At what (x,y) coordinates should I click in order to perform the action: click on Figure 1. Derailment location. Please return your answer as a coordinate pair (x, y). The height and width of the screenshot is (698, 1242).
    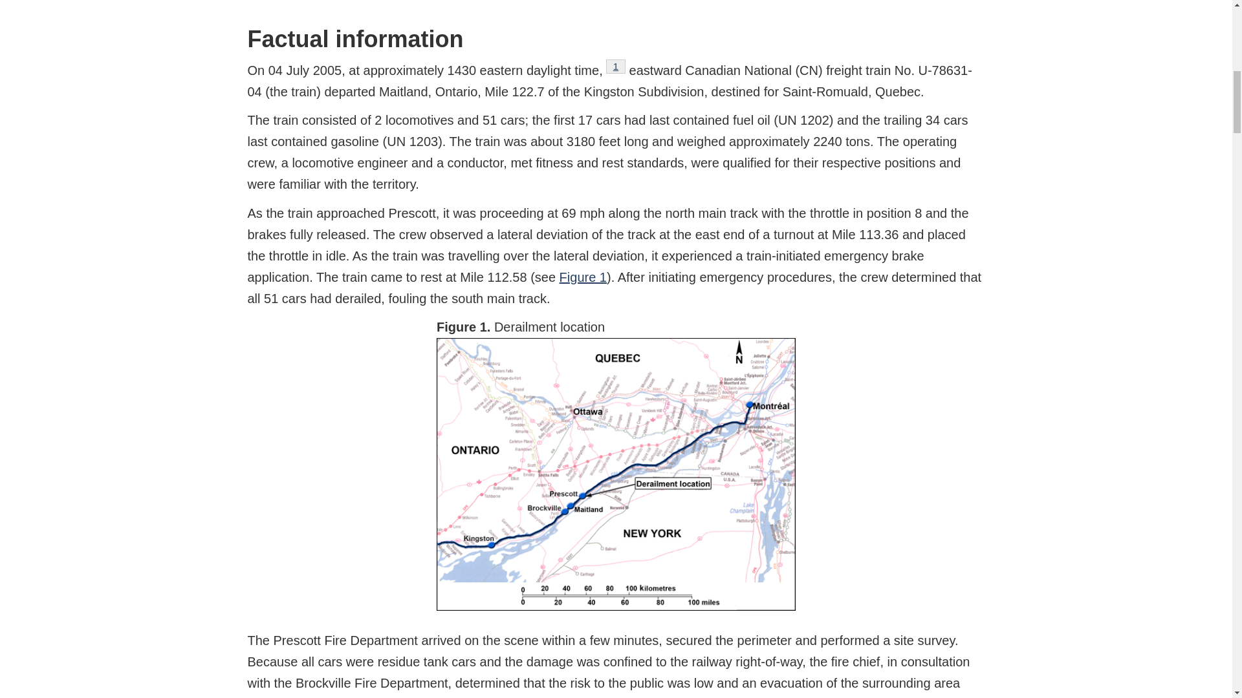
    Looking at the image, I should click on (616, 66).